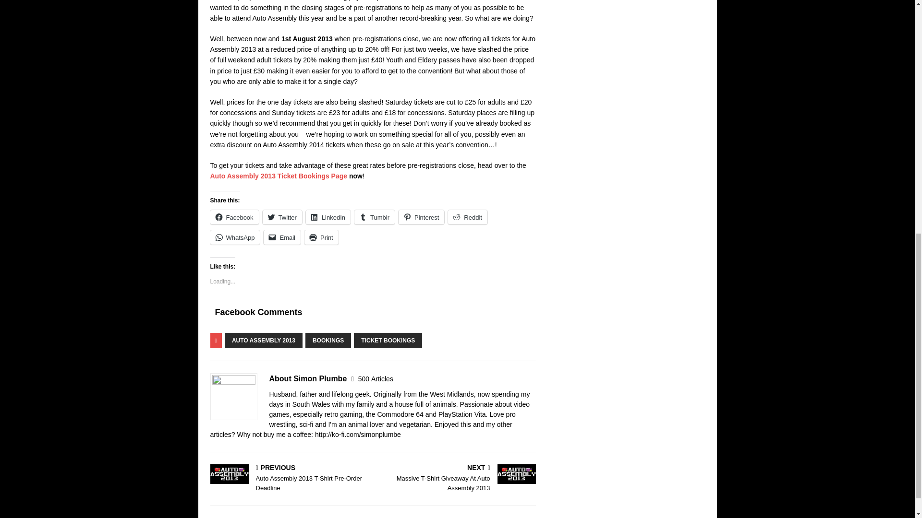 Image resolution: width=922 pixels, height=518 pixels. What do you see at coordinates (374, 217) in the screenshot?
I see `Tumblr` at bounding box center [374, 217].